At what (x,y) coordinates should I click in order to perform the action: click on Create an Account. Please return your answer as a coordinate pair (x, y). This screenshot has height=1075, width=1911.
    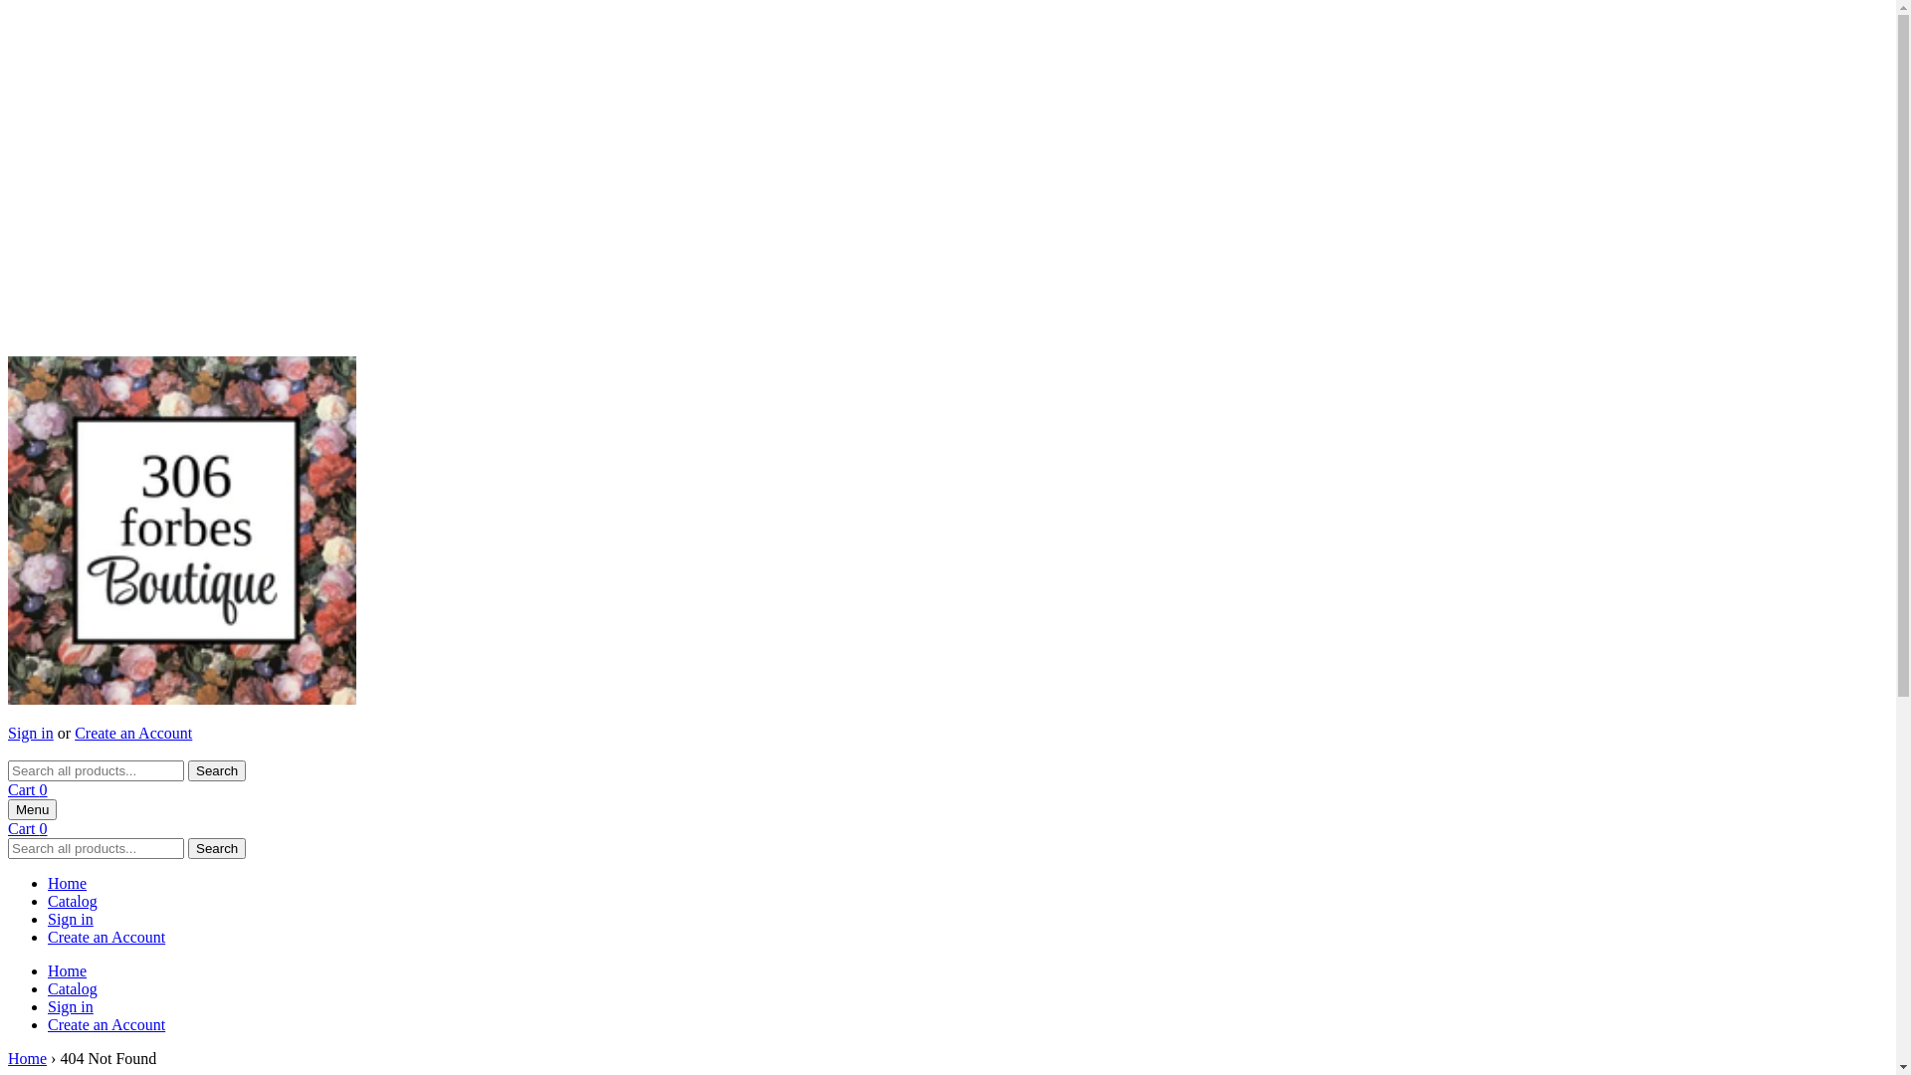
    Looking at the image, I should click on (106, 938).